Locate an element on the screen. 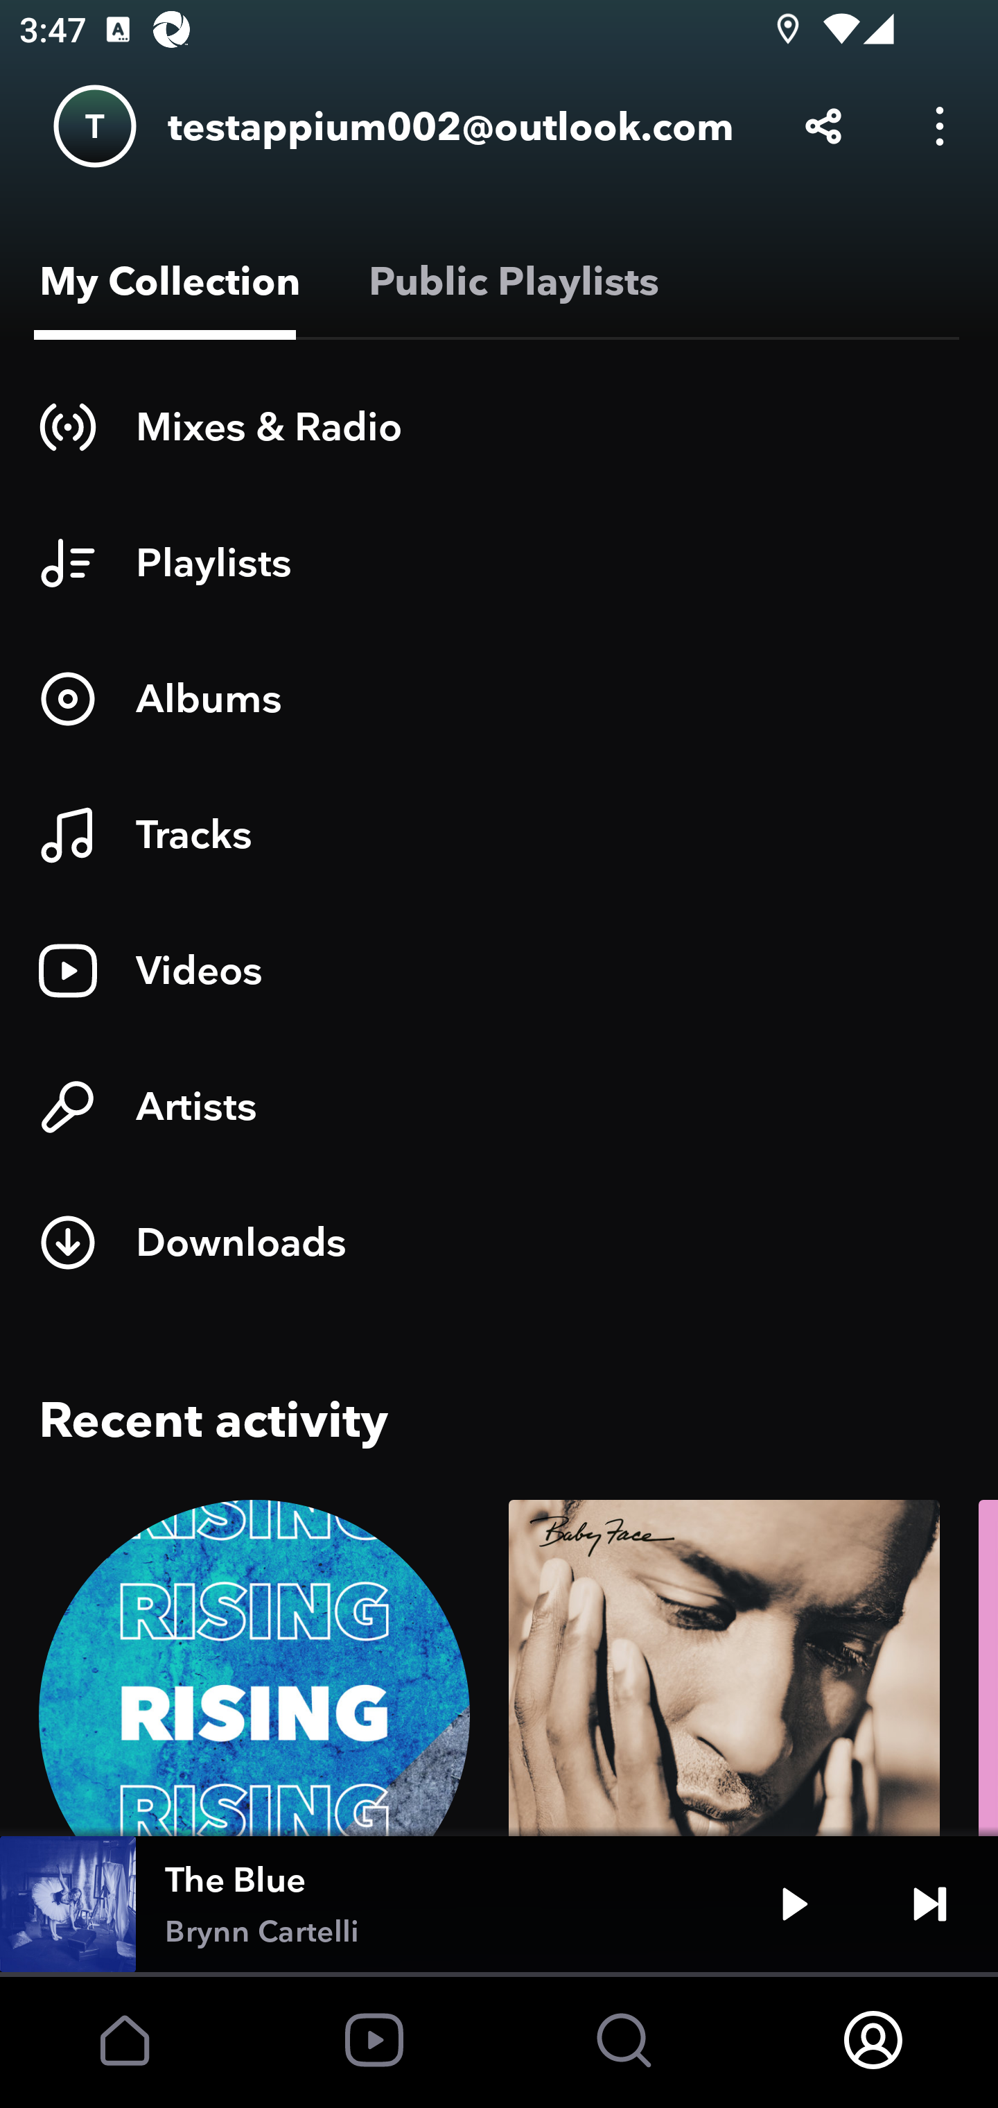 The image size is (998, 2108). Artists is located at coordinates (499, 1107).